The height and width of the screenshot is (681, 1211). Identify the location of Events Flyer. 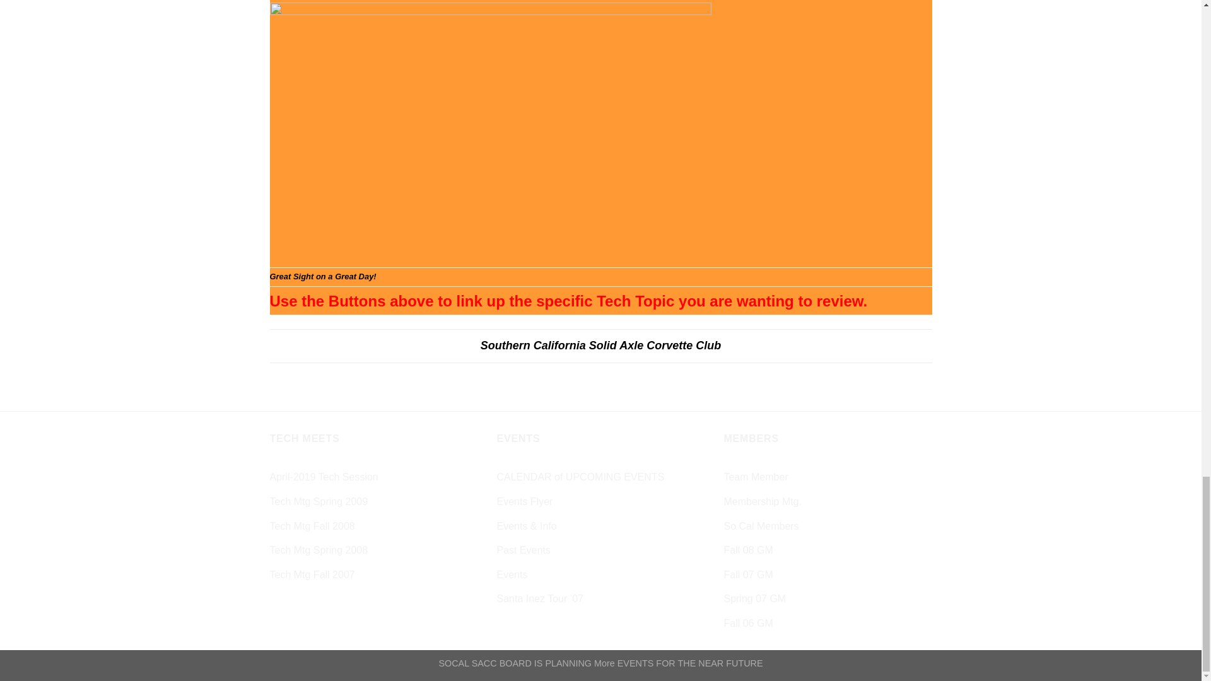
(524, 502).